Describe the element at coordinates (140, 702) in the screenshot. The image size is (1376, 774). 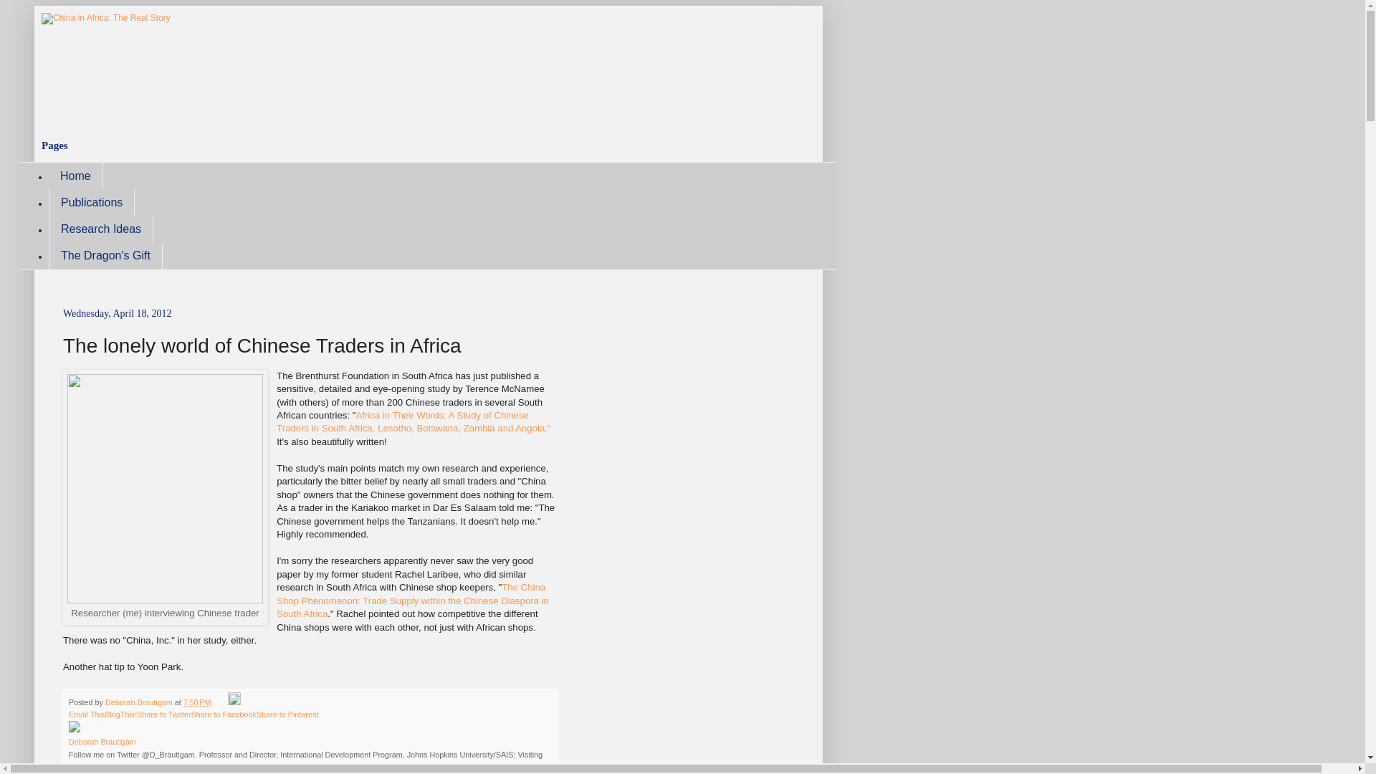
I see `Deborah Brautigam` at that location.